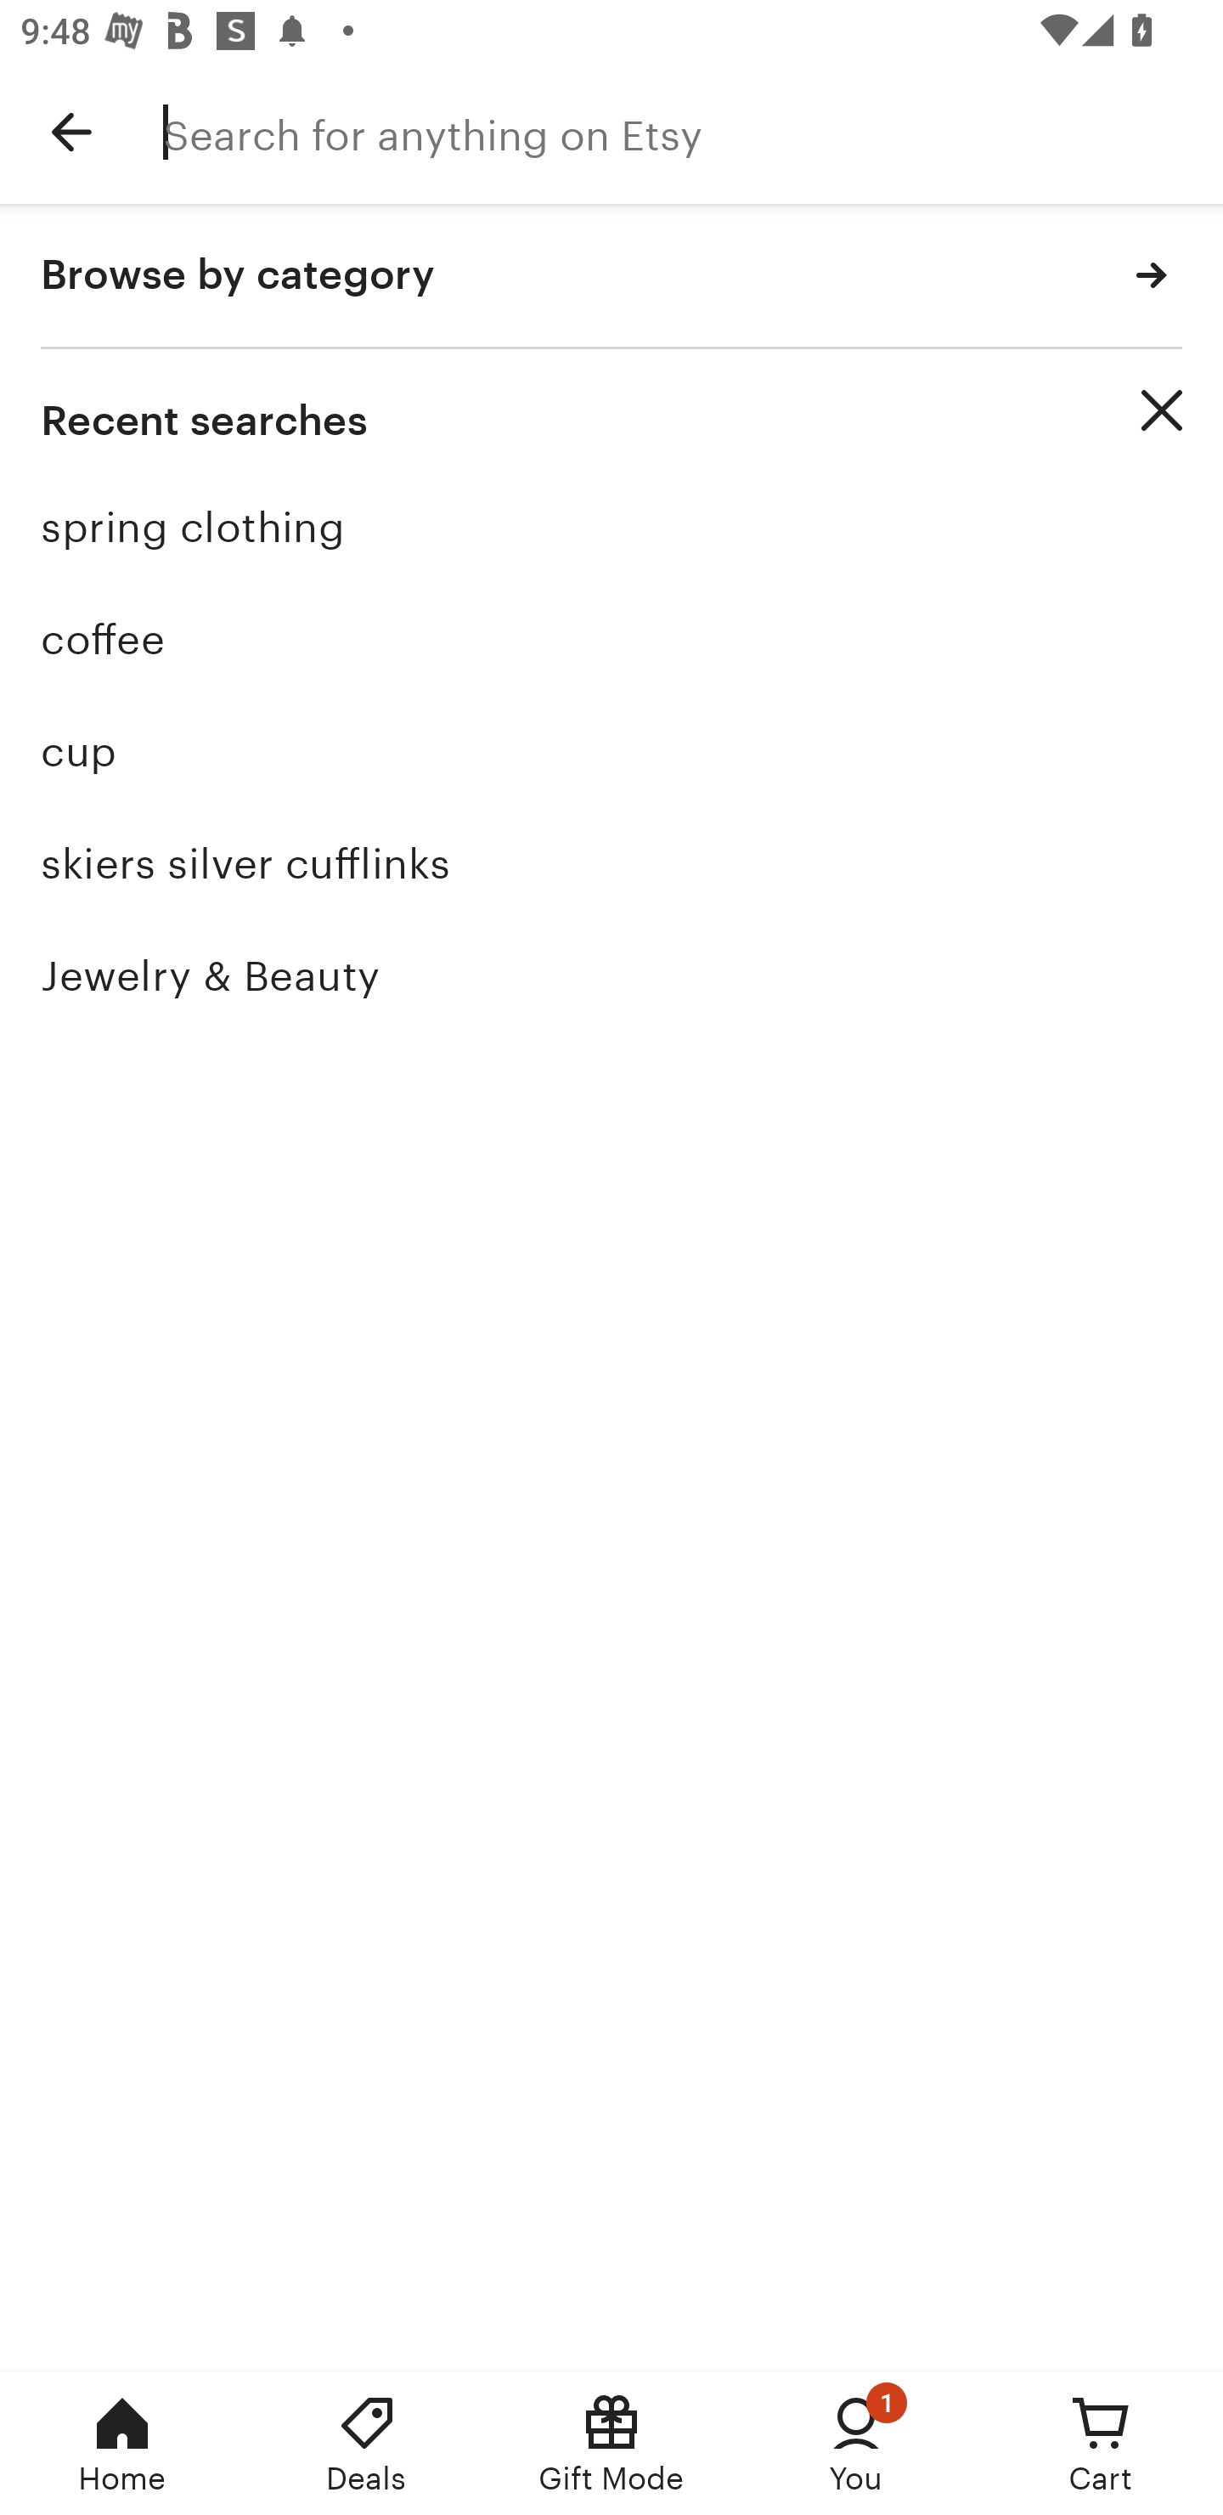 The width and height of the screenshot is (1223, 2515). I want to click on cup, so click(611, 751).